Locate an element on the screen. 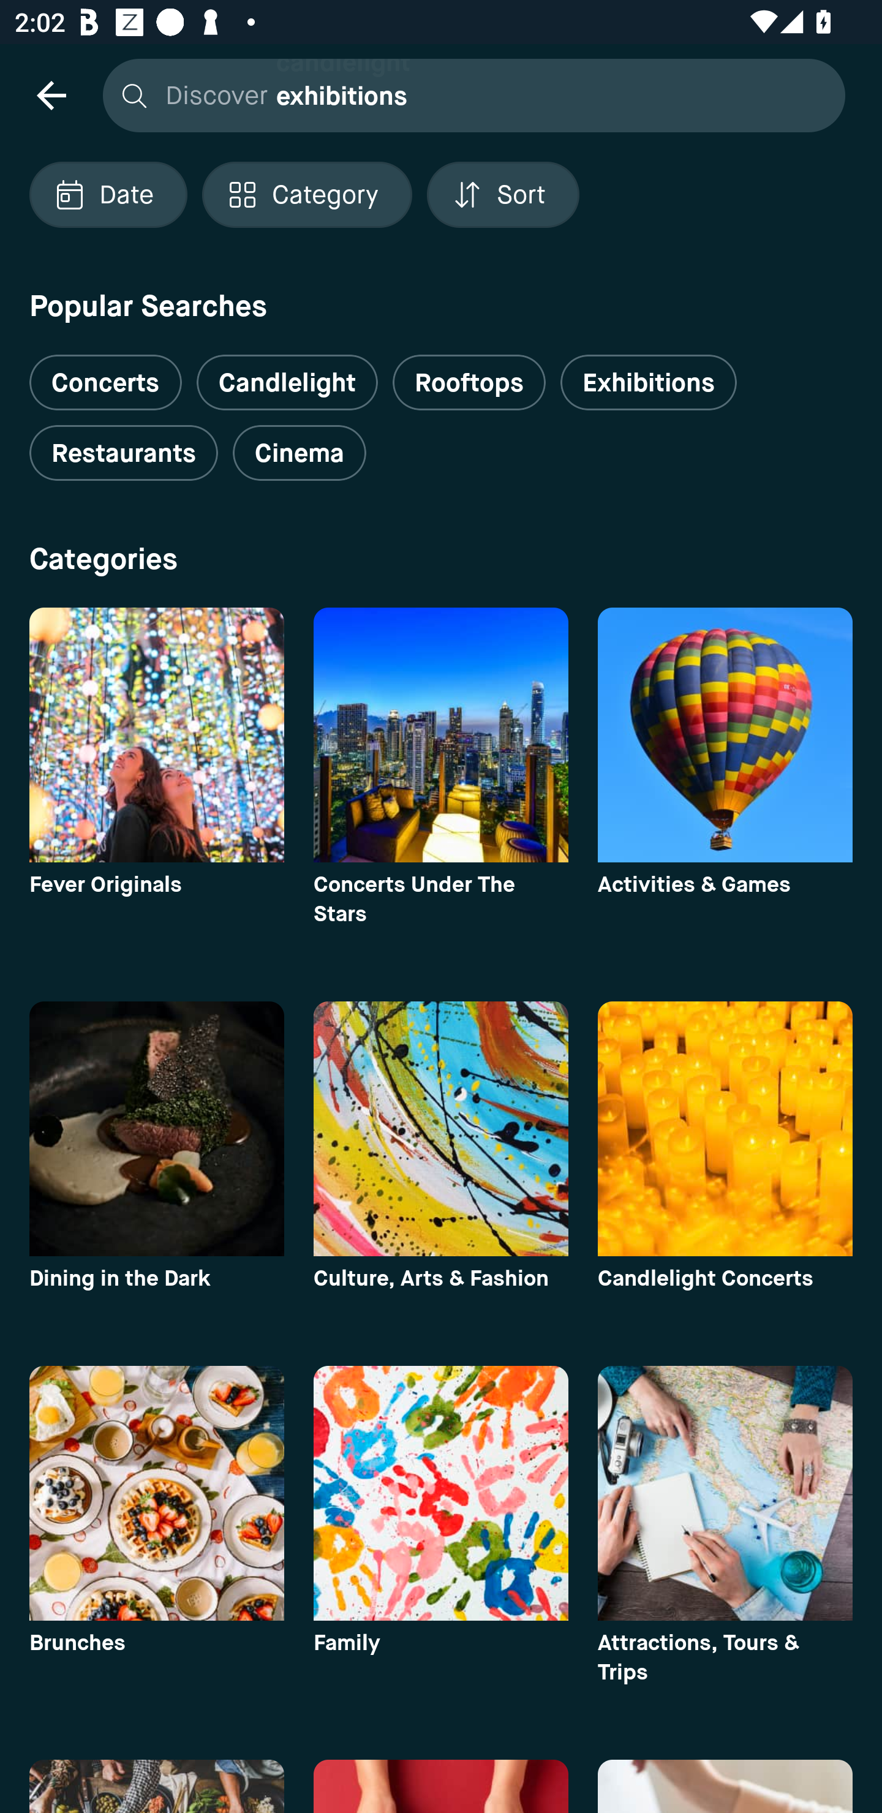 The width and height of the screenshot is (882, 1813). category image is located at coordinates (441, 1128).